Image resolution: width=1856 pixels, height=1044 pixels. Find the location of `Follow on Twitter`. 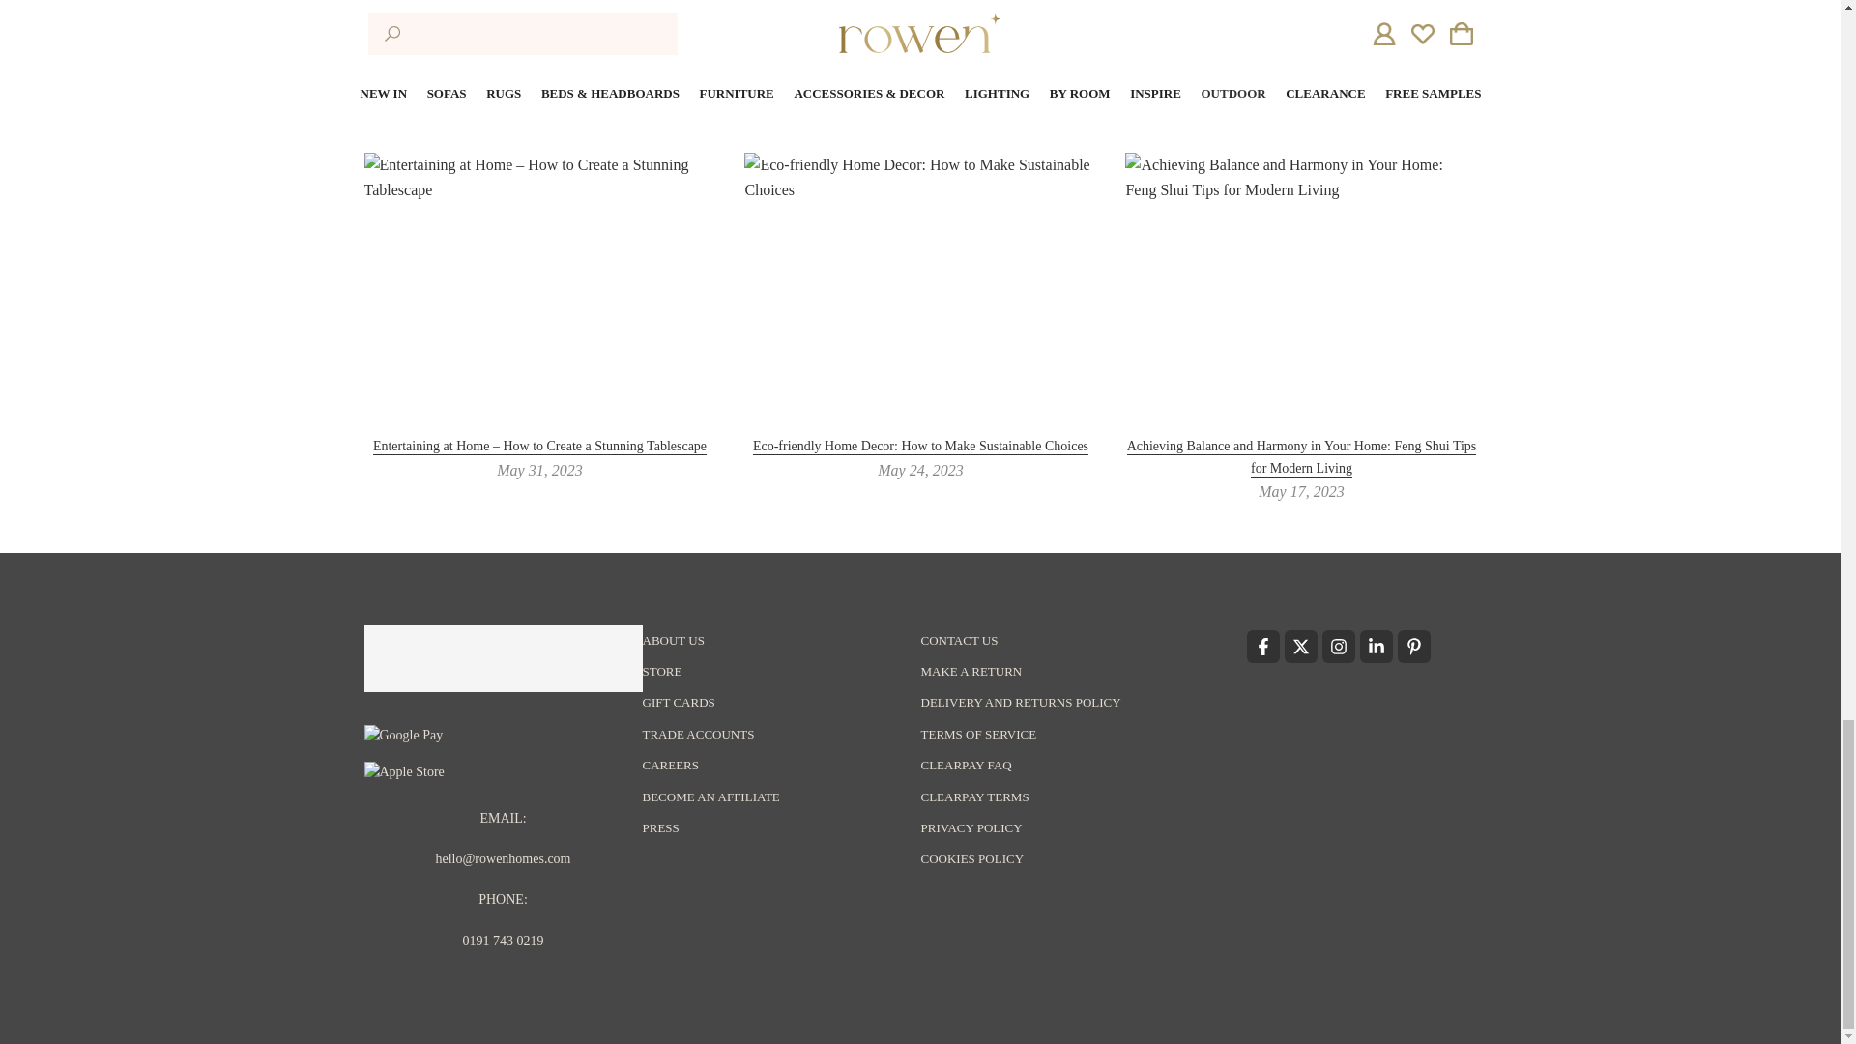

Follow on Twitter is located at coordinates (1299, 646).